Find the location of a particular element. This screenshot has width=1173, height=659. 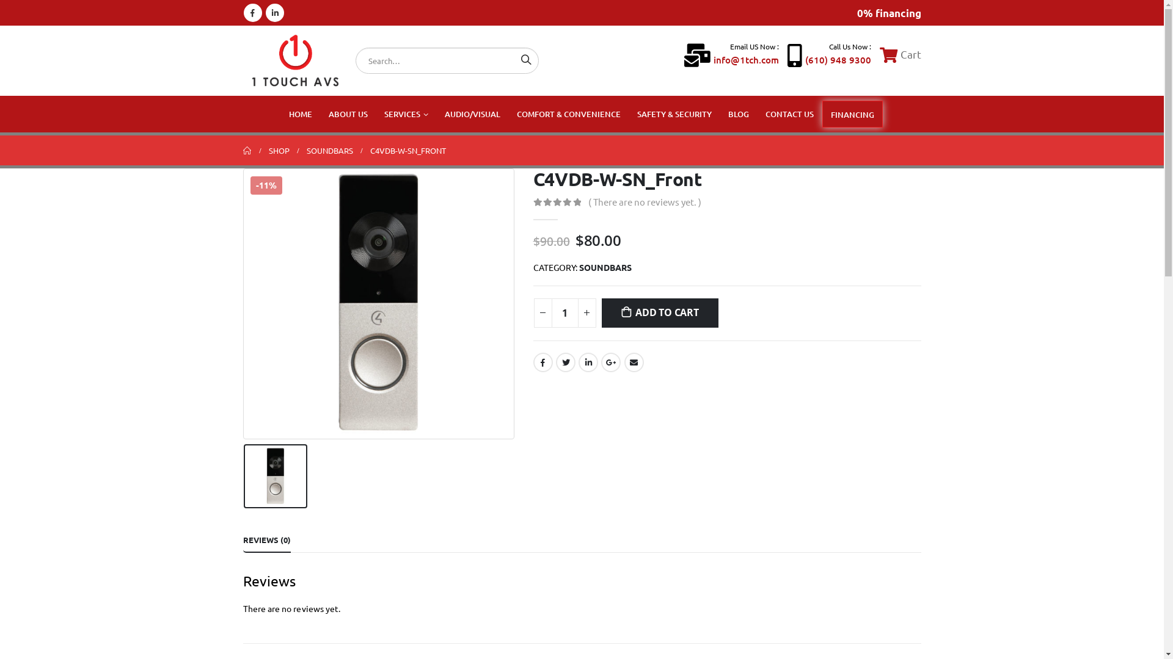

LinkedIn is located at coordinates (274, 13).